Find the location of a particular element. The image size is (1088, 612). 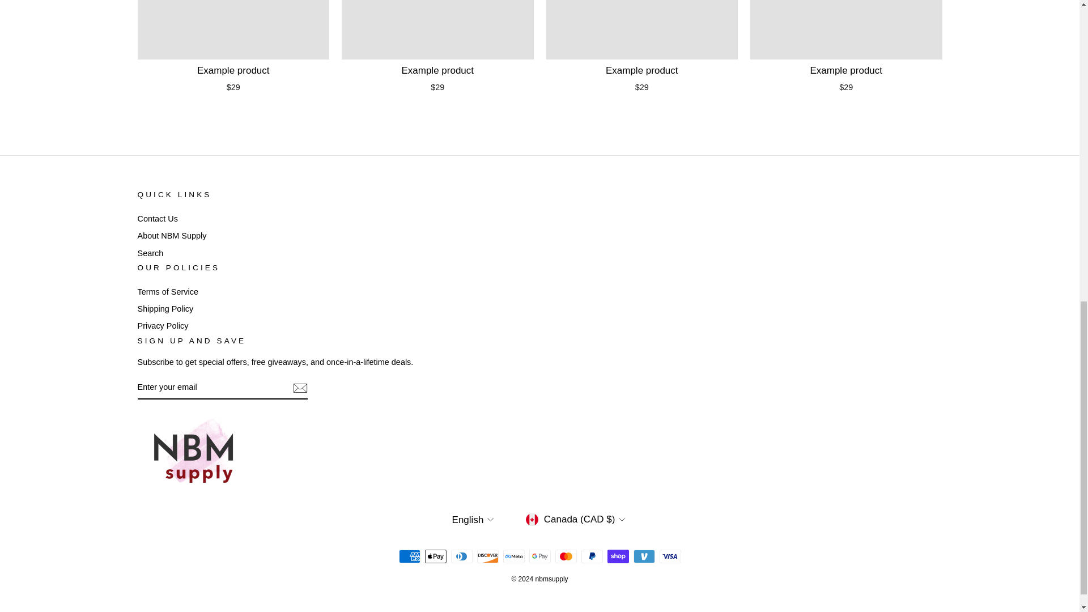

Discover is located at coordinates (487, 556).